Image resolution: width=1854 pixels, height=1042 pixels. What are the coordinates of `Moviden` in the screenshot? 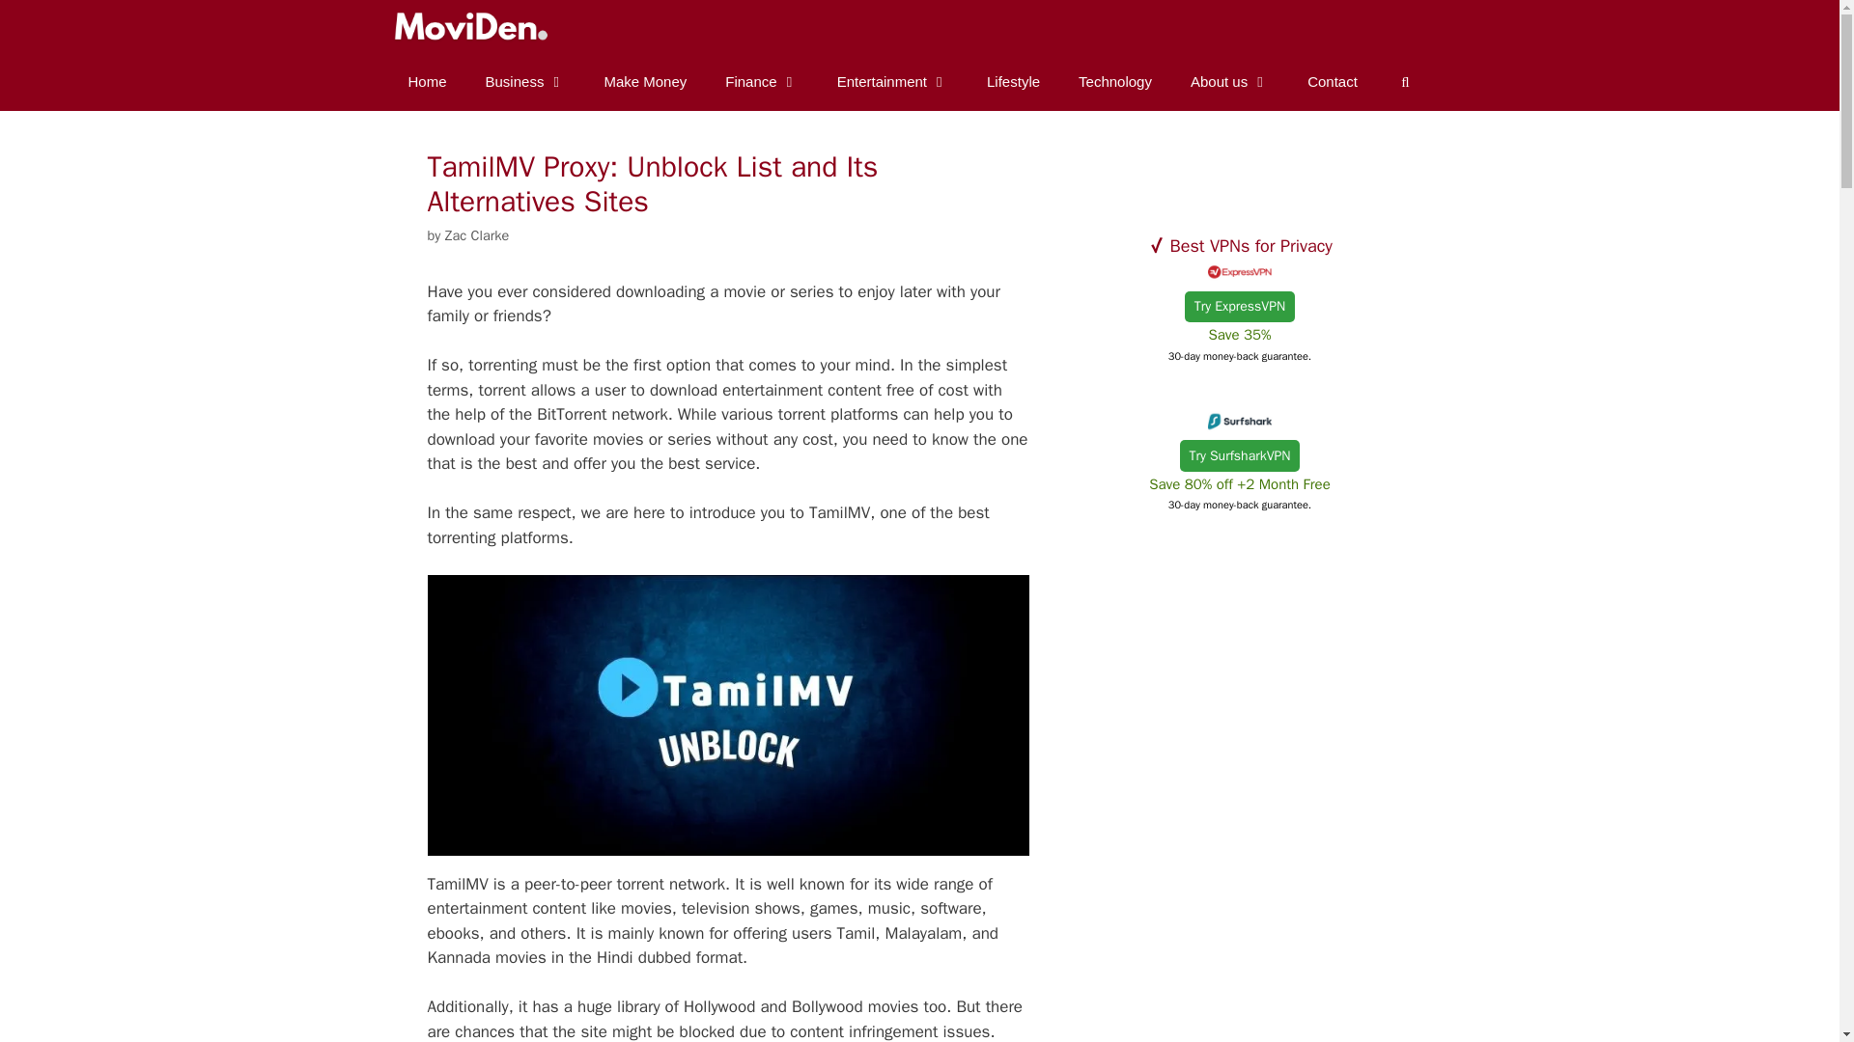 It's located at (467, 27).